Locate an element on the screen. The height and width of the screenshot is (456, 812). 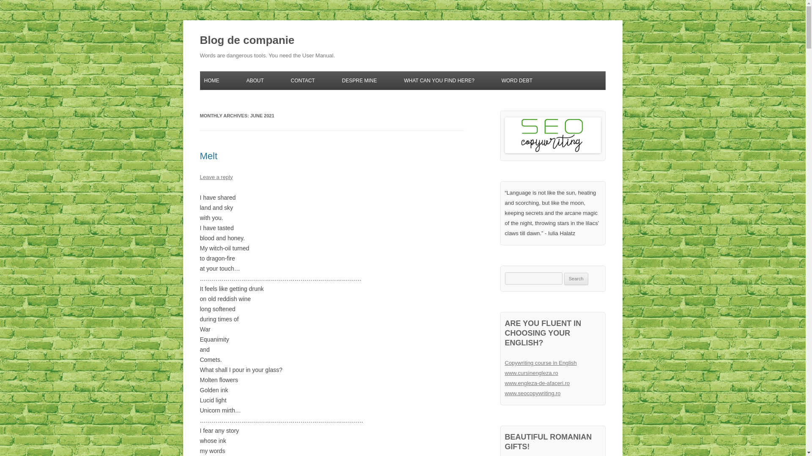
Search is located at coordinates (576, 279).